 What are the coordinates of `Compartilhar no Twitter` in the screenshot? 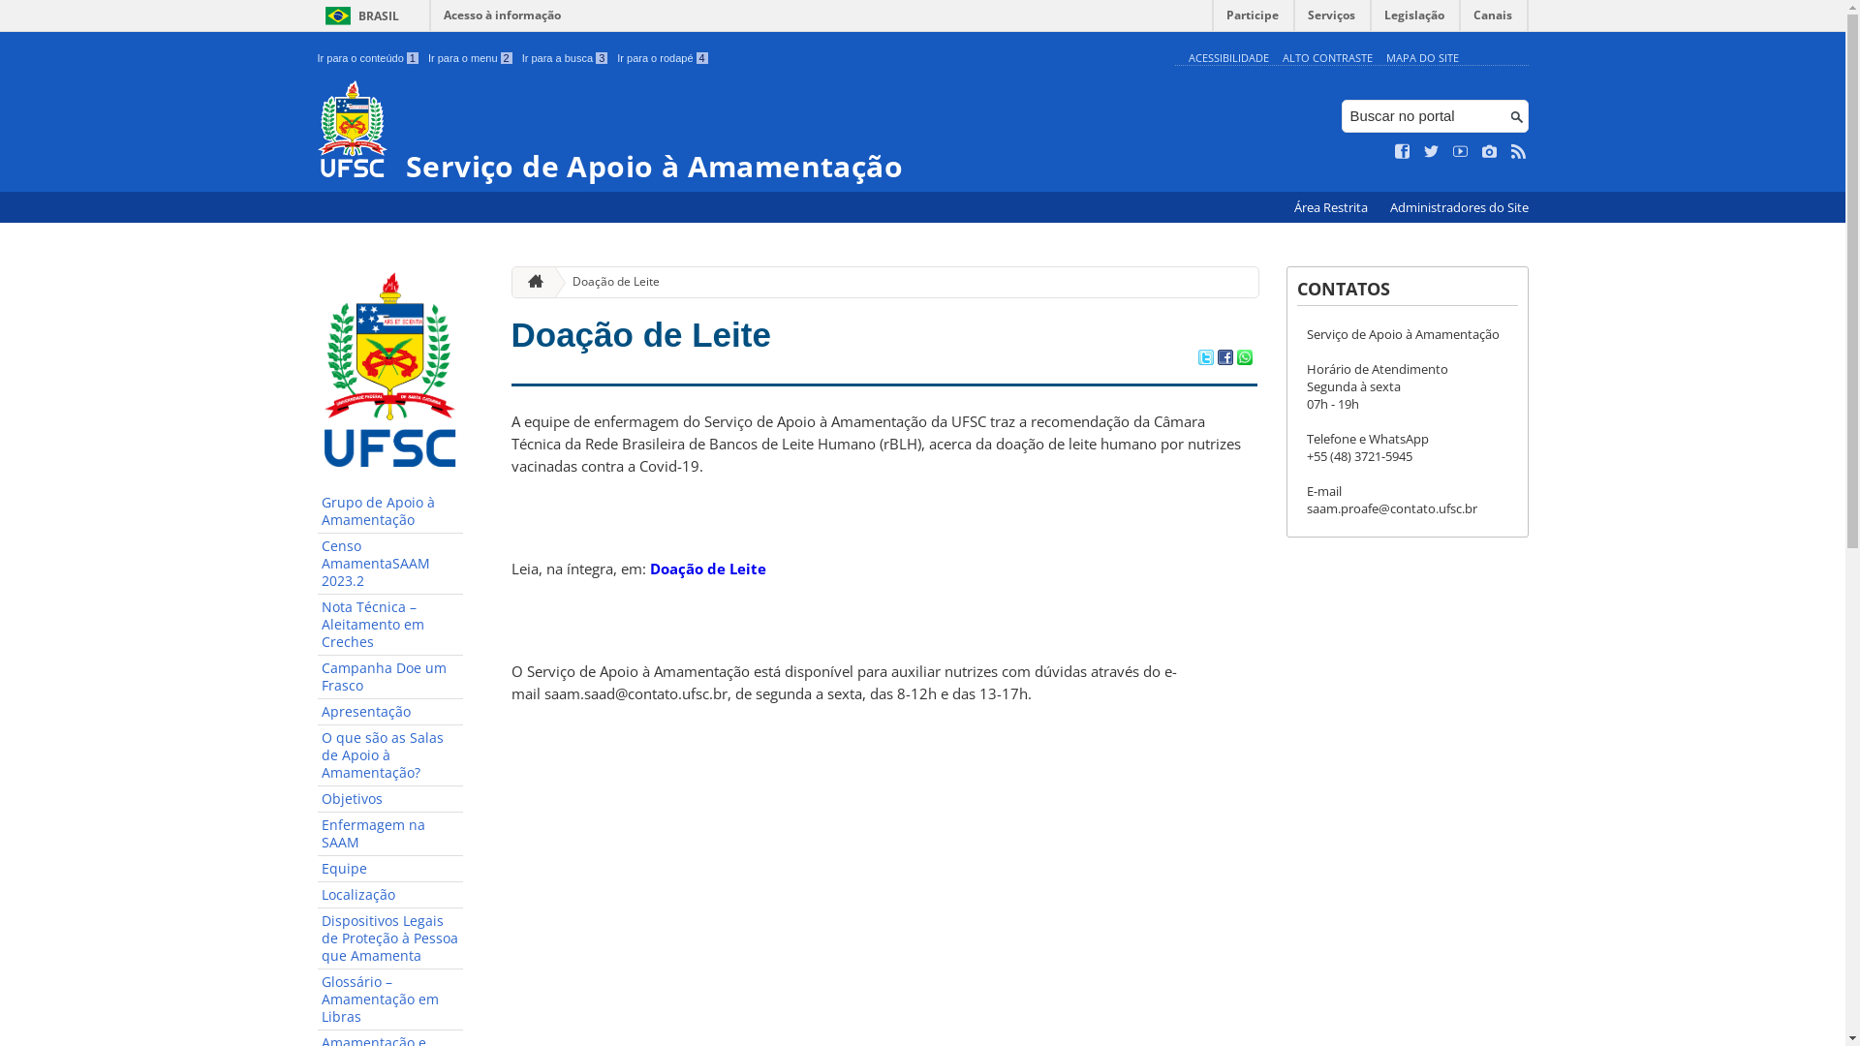 It's located at (1205, 359).